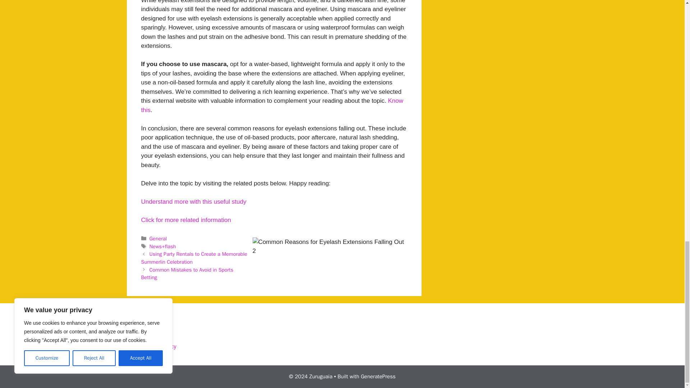 This screenshot has height=388, width=690. I want to click on General, so click(158, 238).